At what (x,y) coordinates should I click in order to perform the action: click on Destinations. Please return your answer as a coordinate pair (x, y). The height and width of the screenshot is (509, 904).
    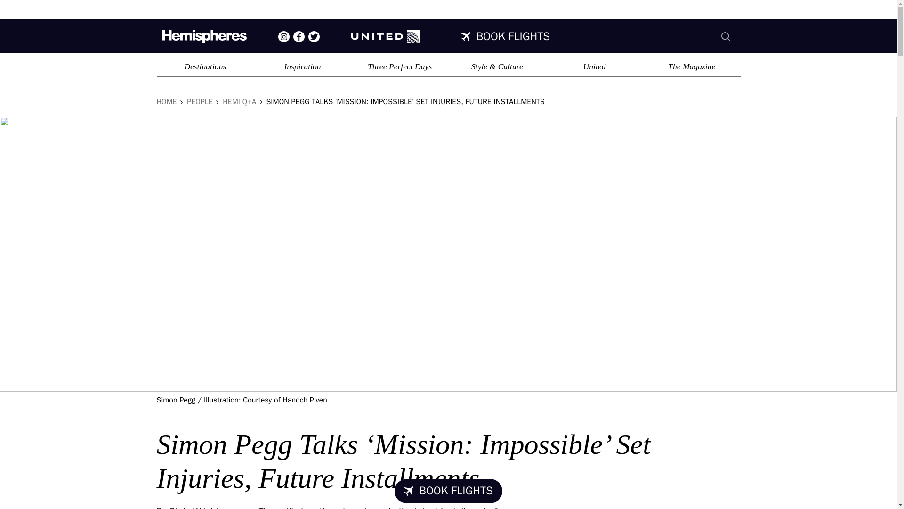
    Looking at the image, I should click on (205, 66).